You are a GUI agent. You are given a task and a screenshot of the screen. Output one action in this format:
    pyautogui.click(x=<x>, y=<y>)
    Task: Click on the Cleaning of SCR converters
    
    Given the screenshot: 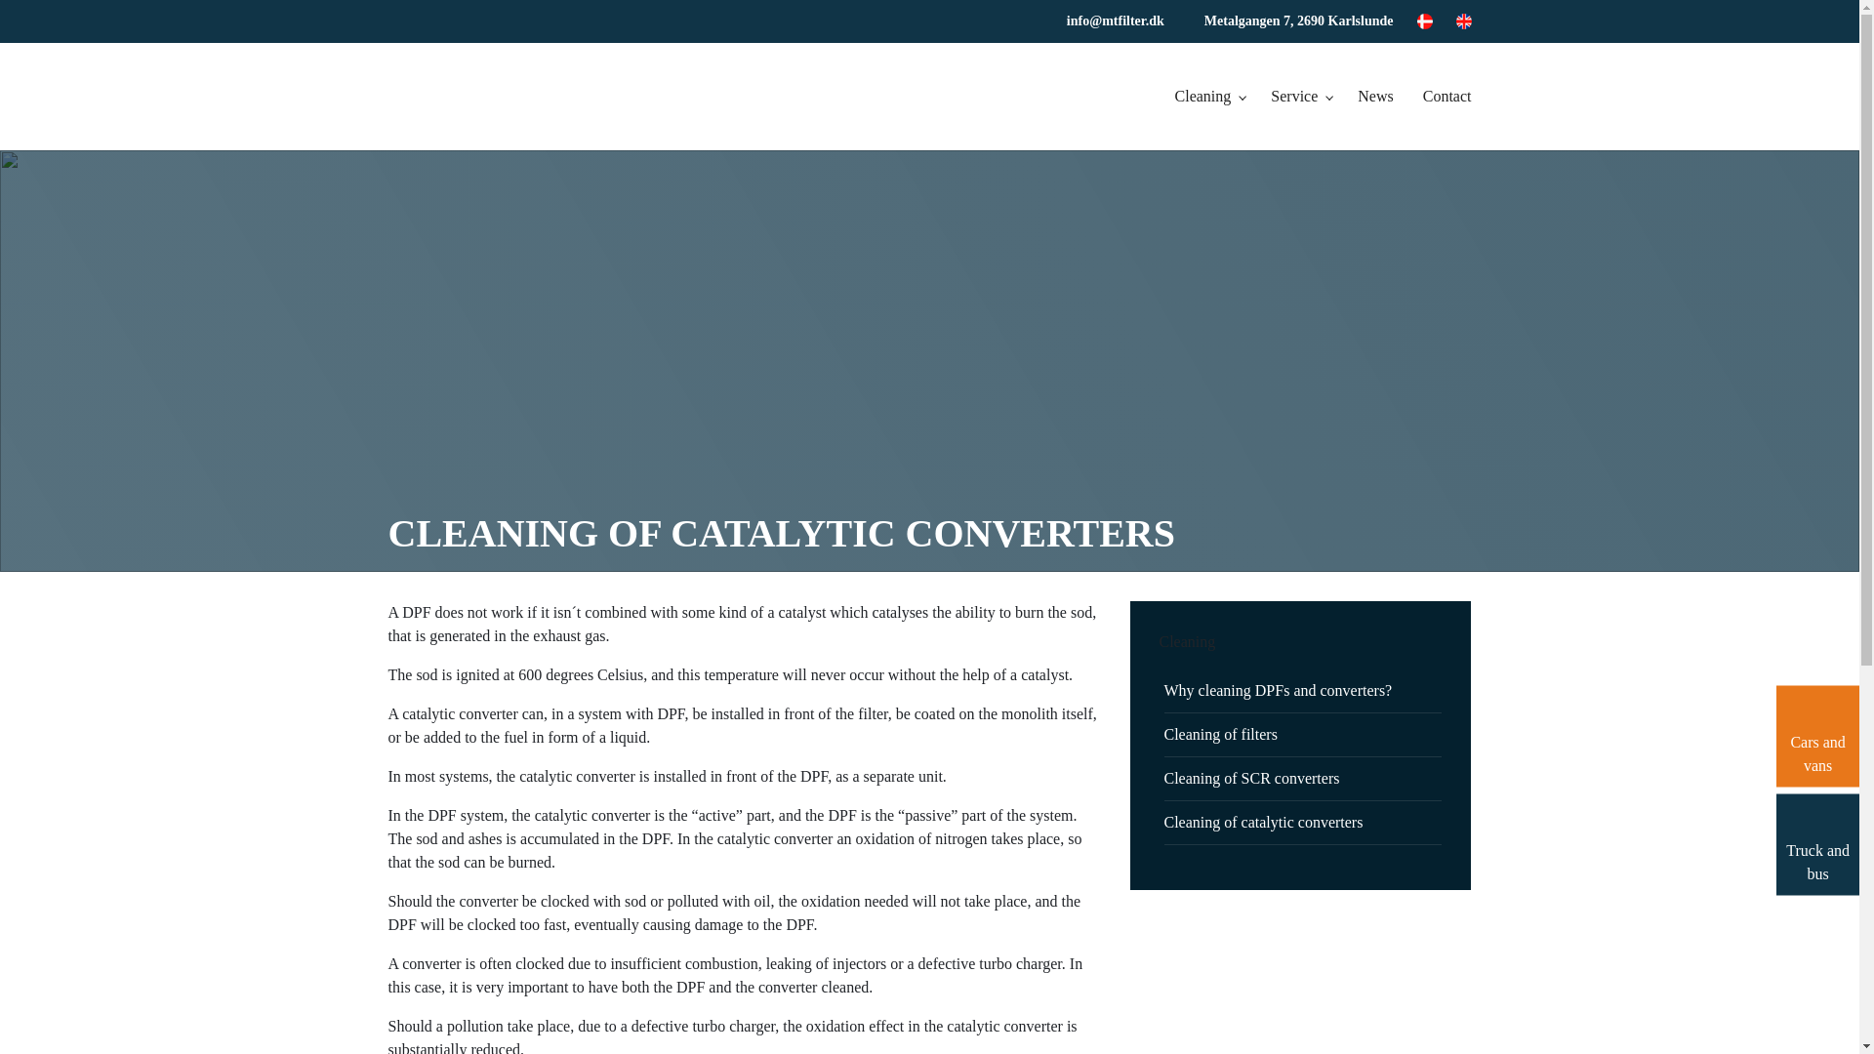 What is the action you would take?
    pyautogui.click(x=1251, y=778)
    